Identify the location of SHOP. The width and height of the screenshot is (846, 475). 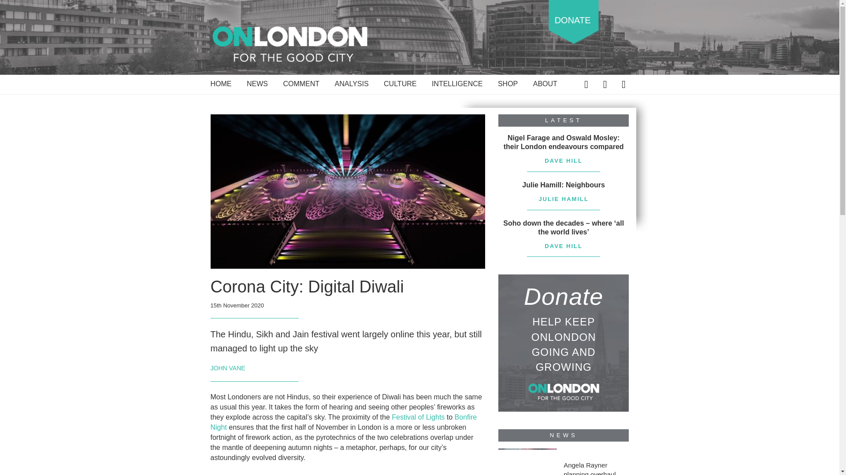
(508, 85).